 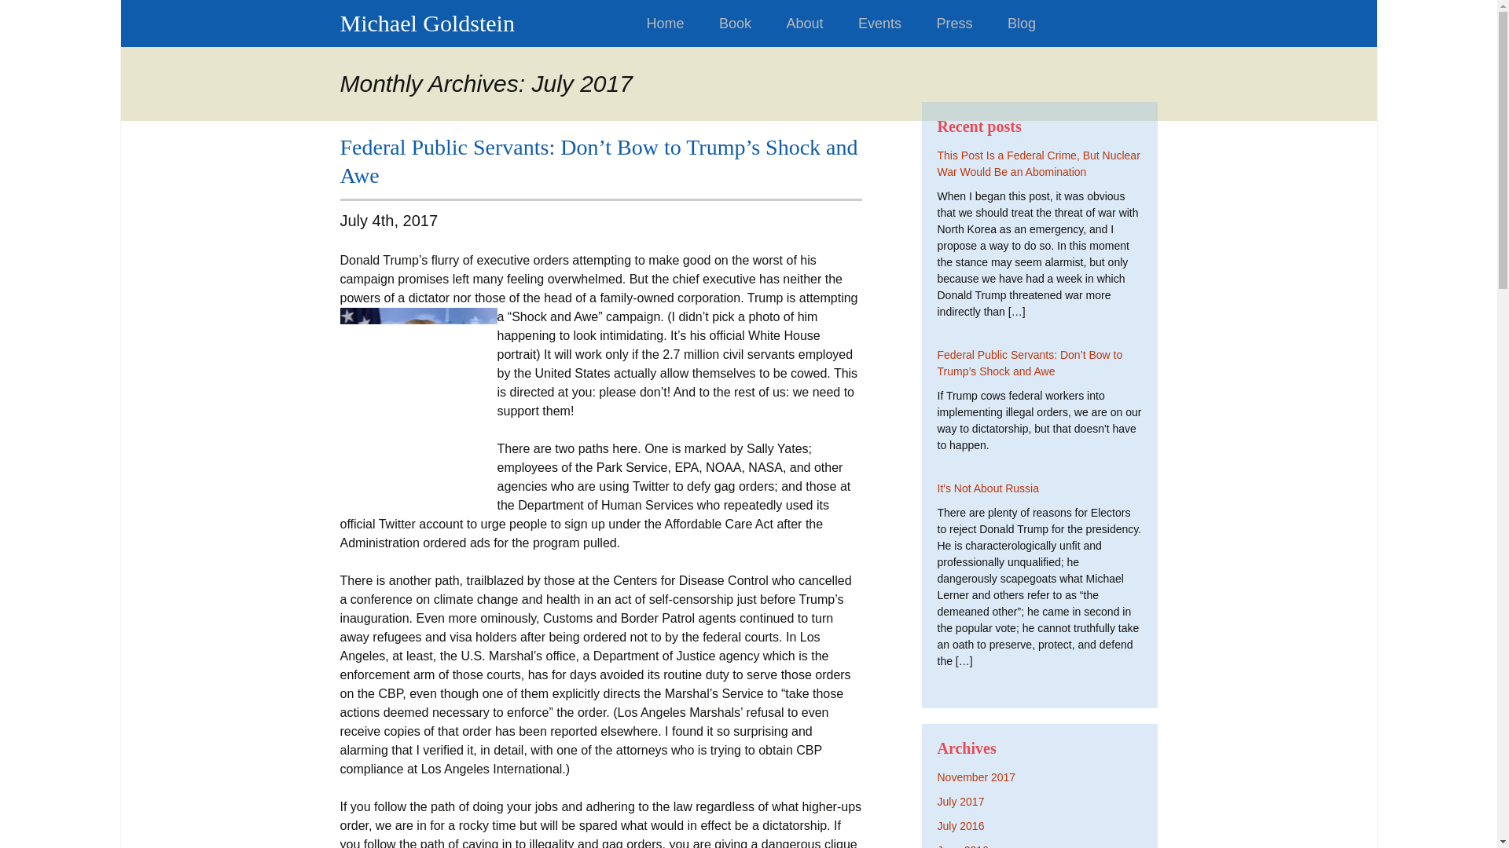 I want to click on Events, so click(x=879, y=24).